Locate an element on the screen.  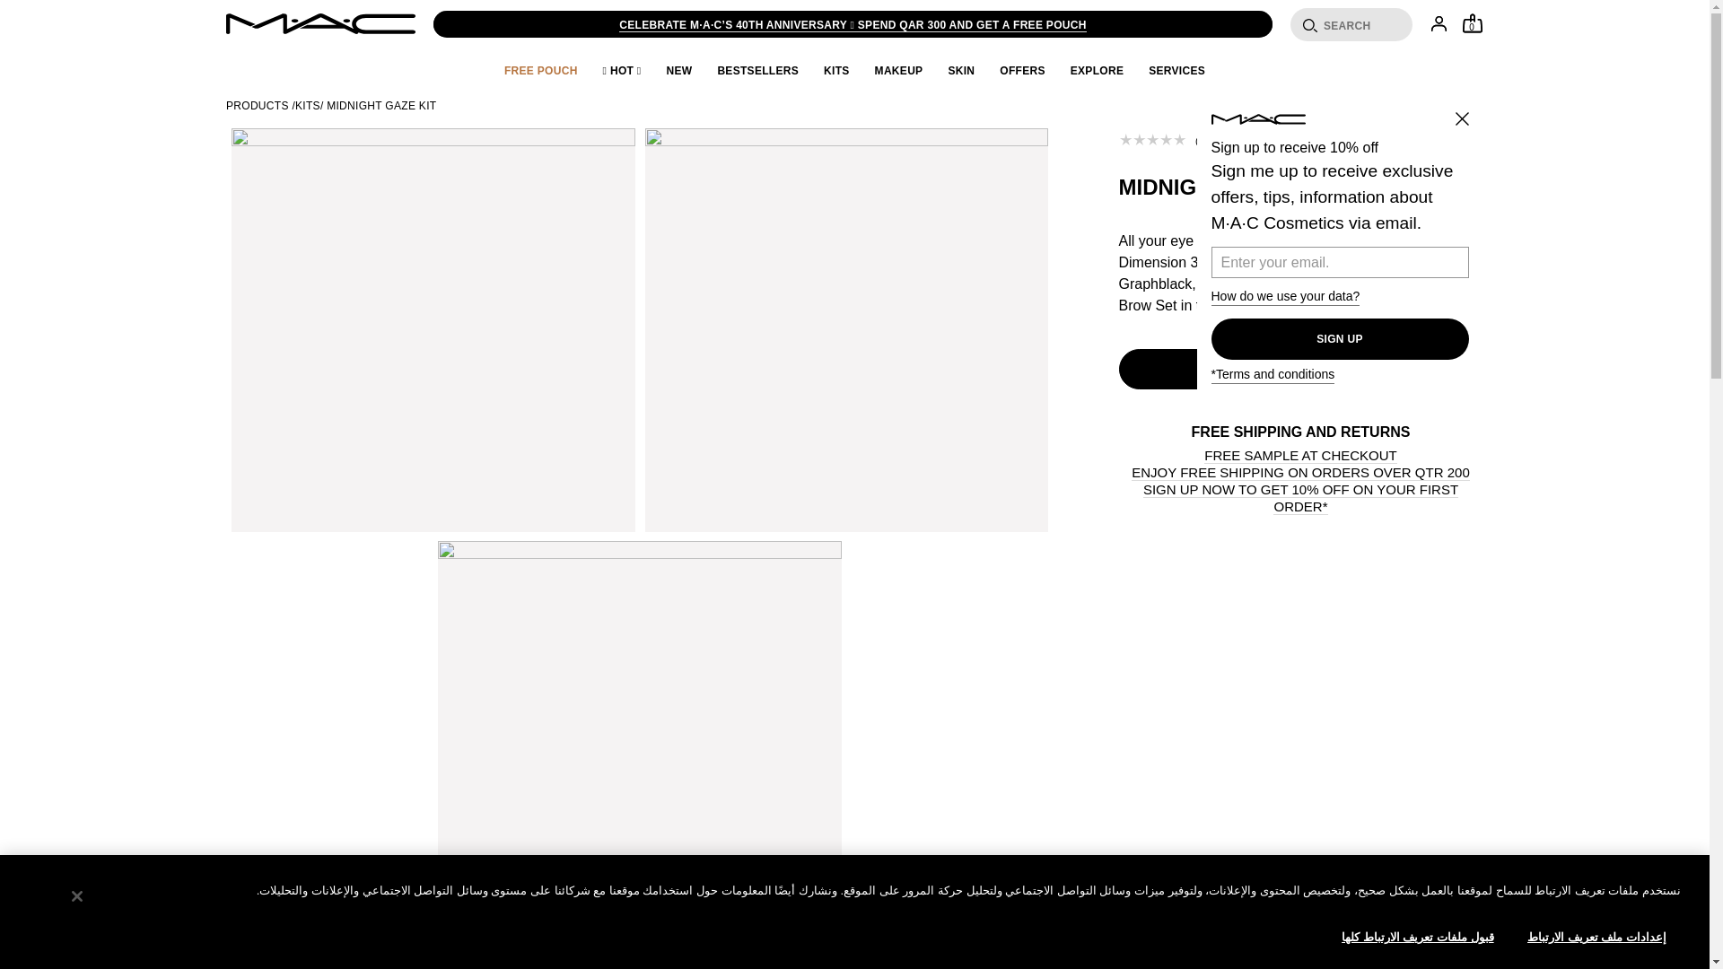
MESSAGE US is located at coordinates (1472, 23).